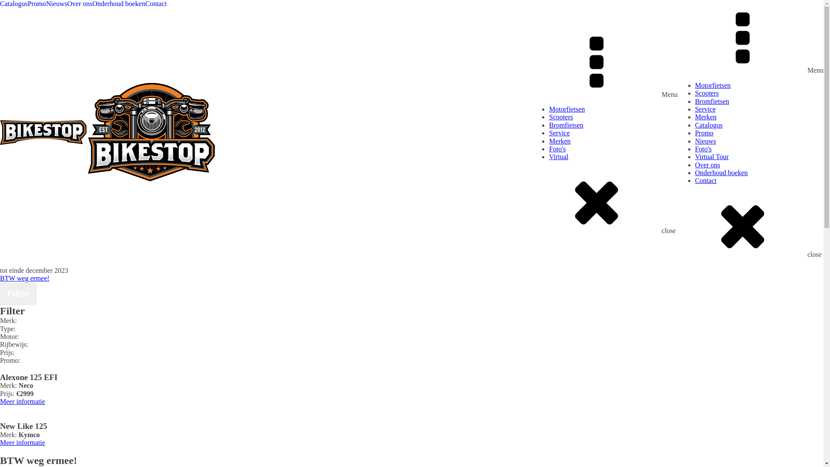 This screenshot has width=830, height=467. Describe the element at coordinates (613, 149) in the screenshot. I see `Foto's` at that location.